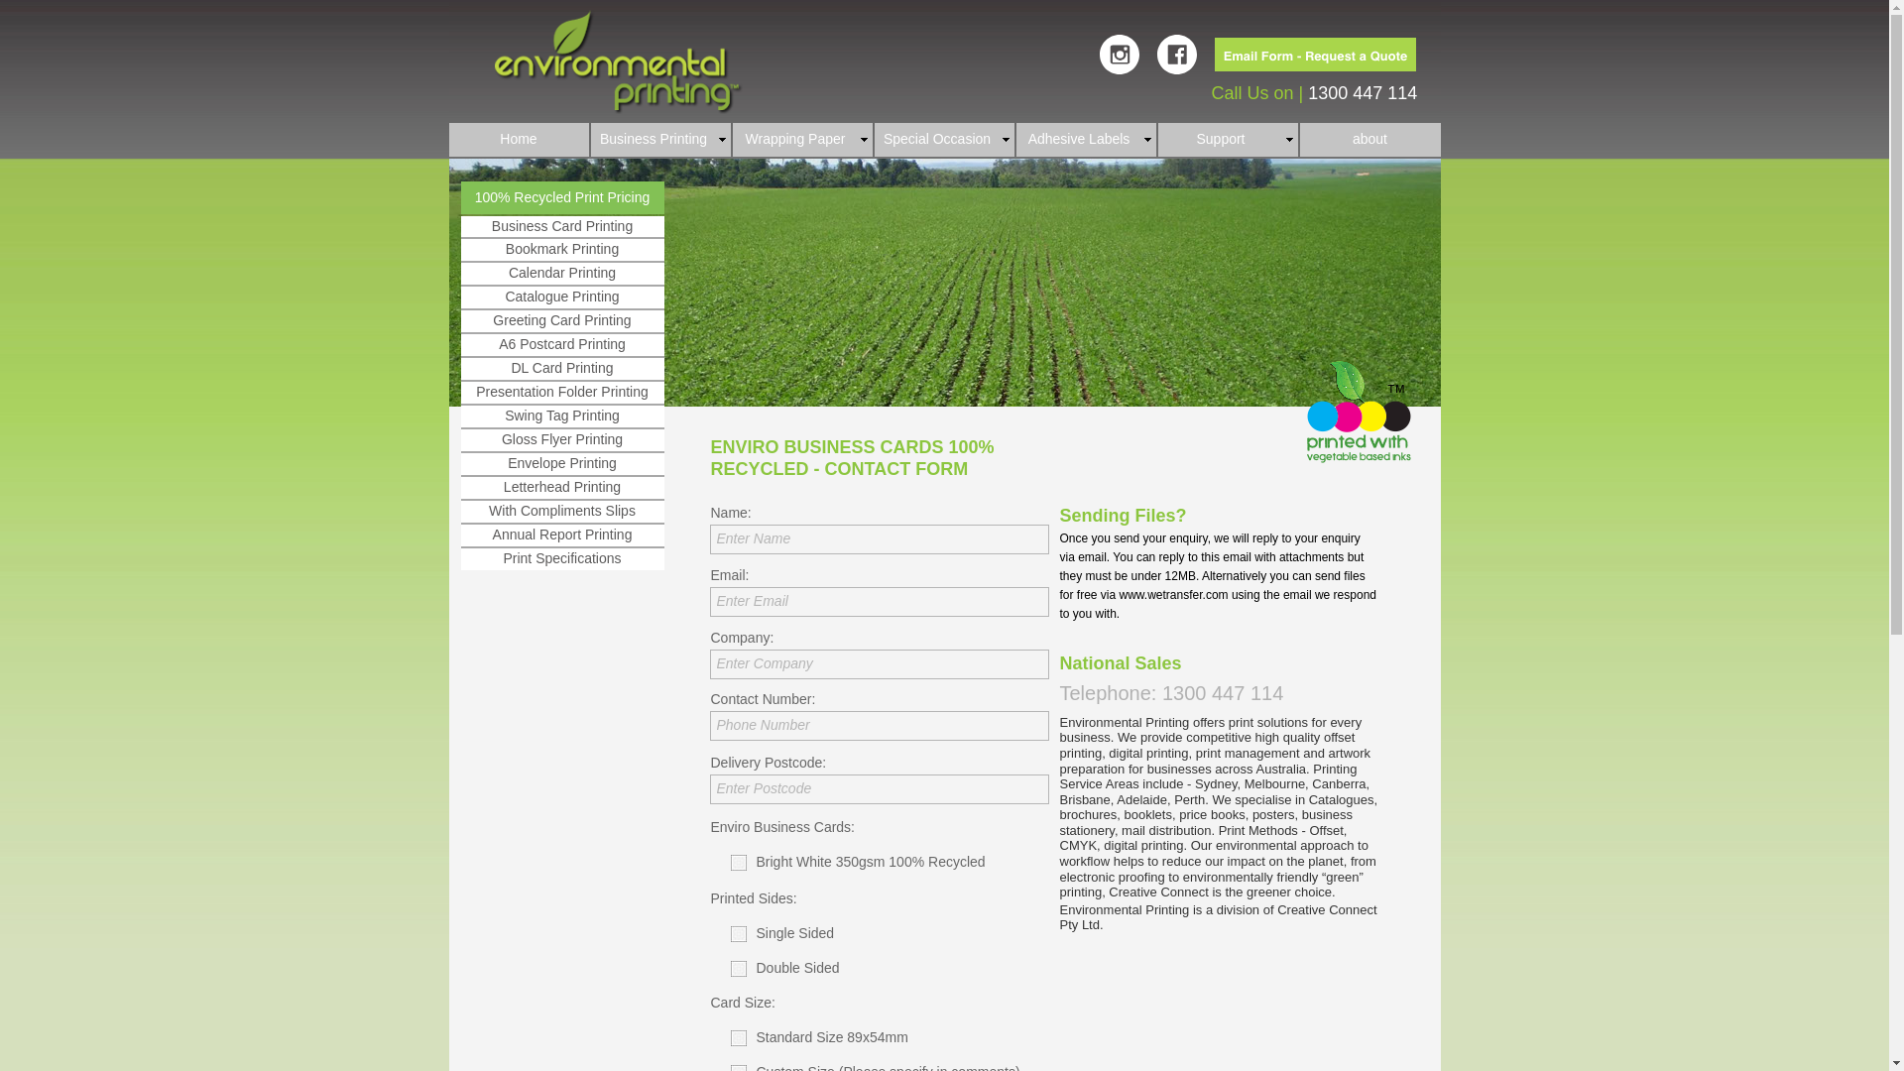 This screenshot has width=1904, height=1071. What do you see at coordinates (561, 416) in the screenshot?
I see `Swing Tag Printing` at bounding box center [561, 416].